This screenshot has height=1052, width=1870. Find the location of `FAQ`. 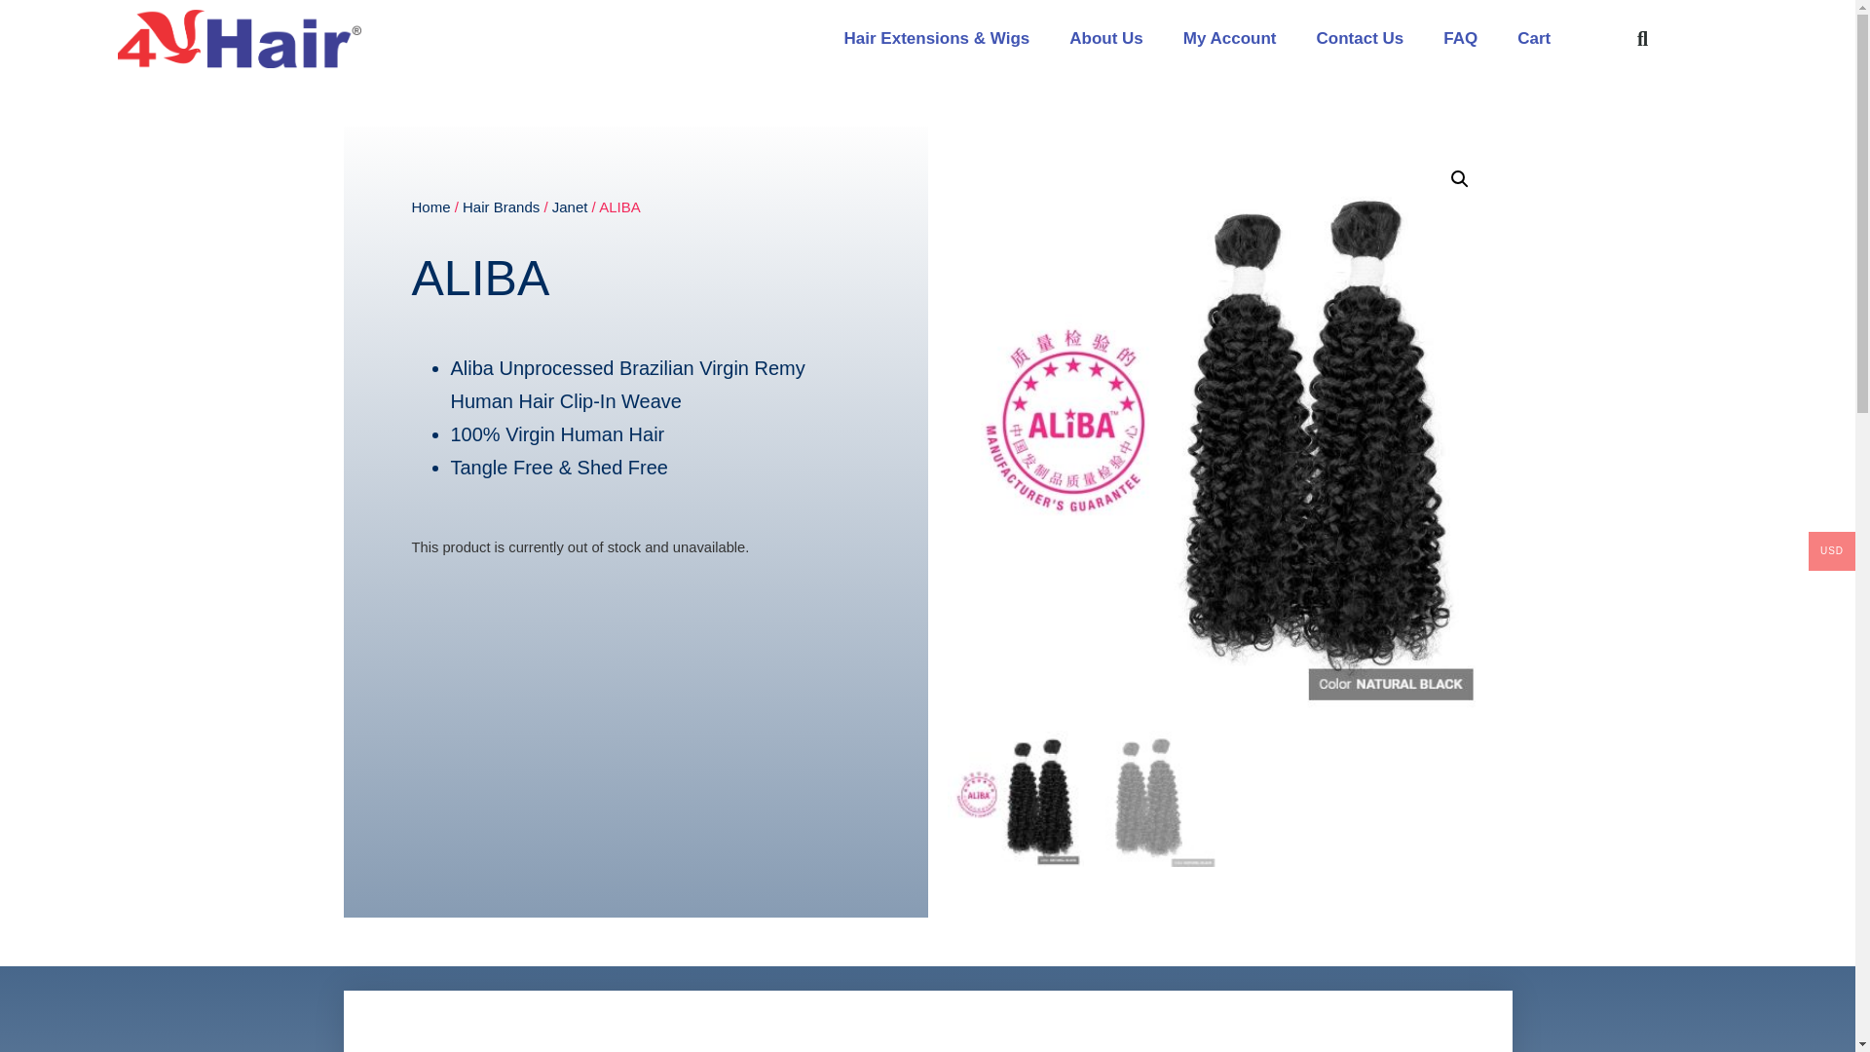

FAQ is located at coordinates (1460, 39).